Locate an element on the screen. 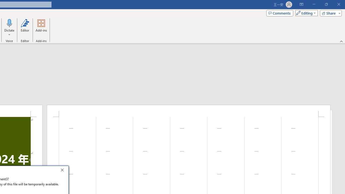 This screenshot has width=345, height=194. Editor is located at coordinates (25, 27).